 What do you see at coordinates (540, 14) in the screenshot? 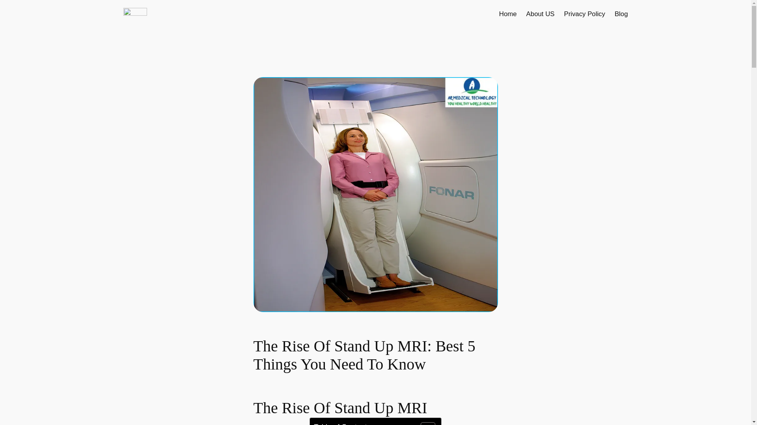
I see `About US` at bounding box center [540, 14].